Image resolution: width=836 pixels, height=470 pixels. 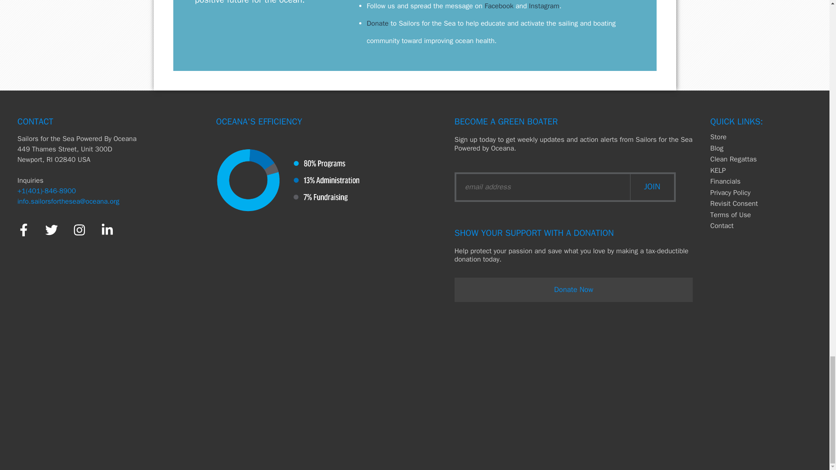 What do you see at coordinates (652, 187) in the screenshot?
I see `JOIN` at bounding box center [652, 187].